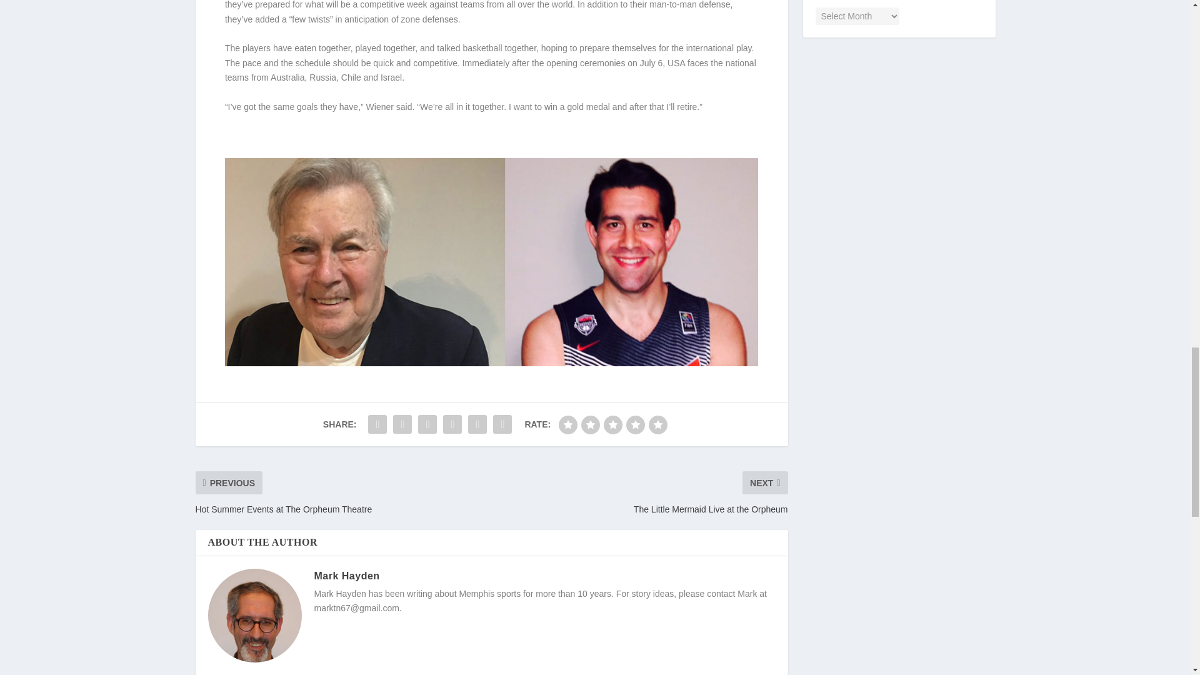  I want to click on regular, so click(612, 425).